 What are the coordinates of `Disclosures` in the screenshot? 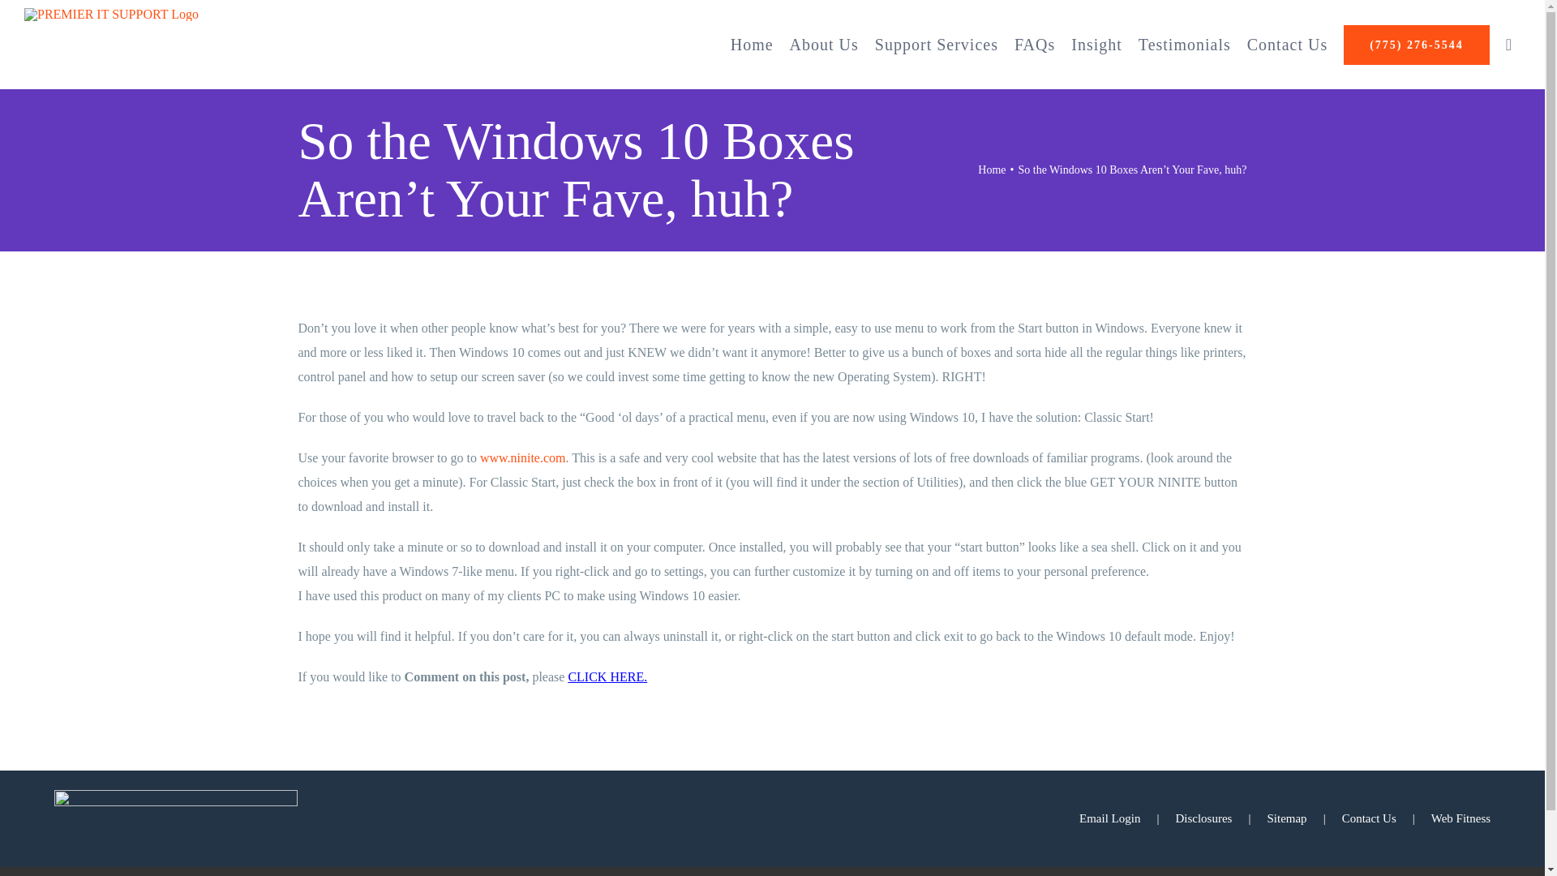 It's located at (1221, 818).